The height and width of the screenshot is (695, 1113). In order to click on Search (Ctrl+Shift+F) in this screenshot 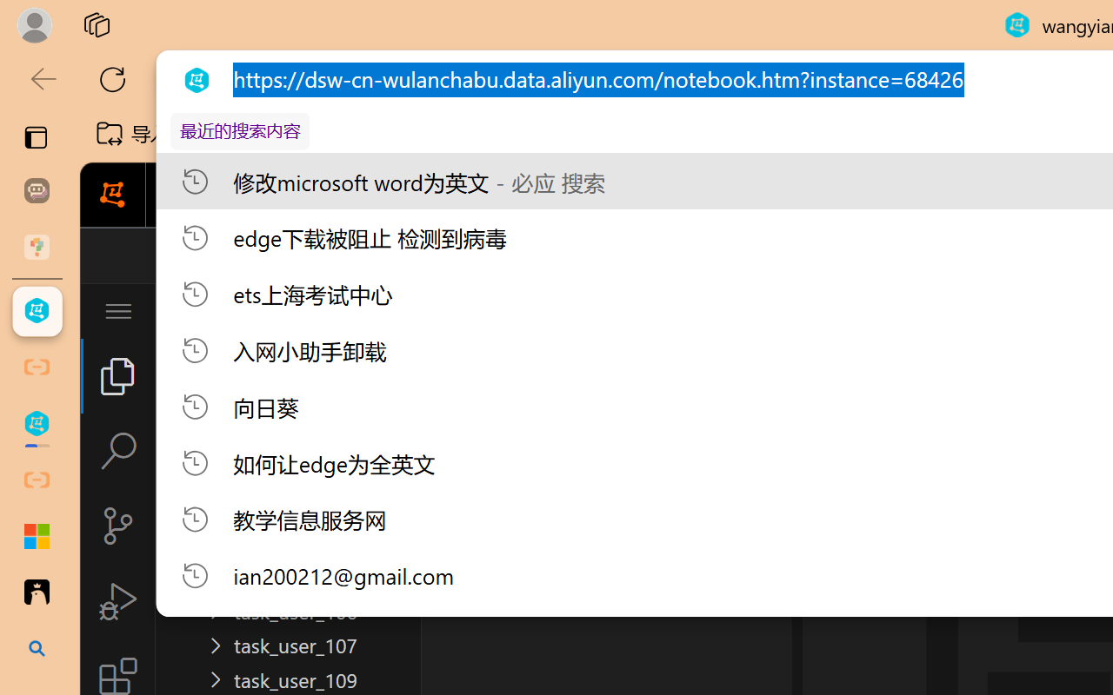, I will do `click(118, 451)`.